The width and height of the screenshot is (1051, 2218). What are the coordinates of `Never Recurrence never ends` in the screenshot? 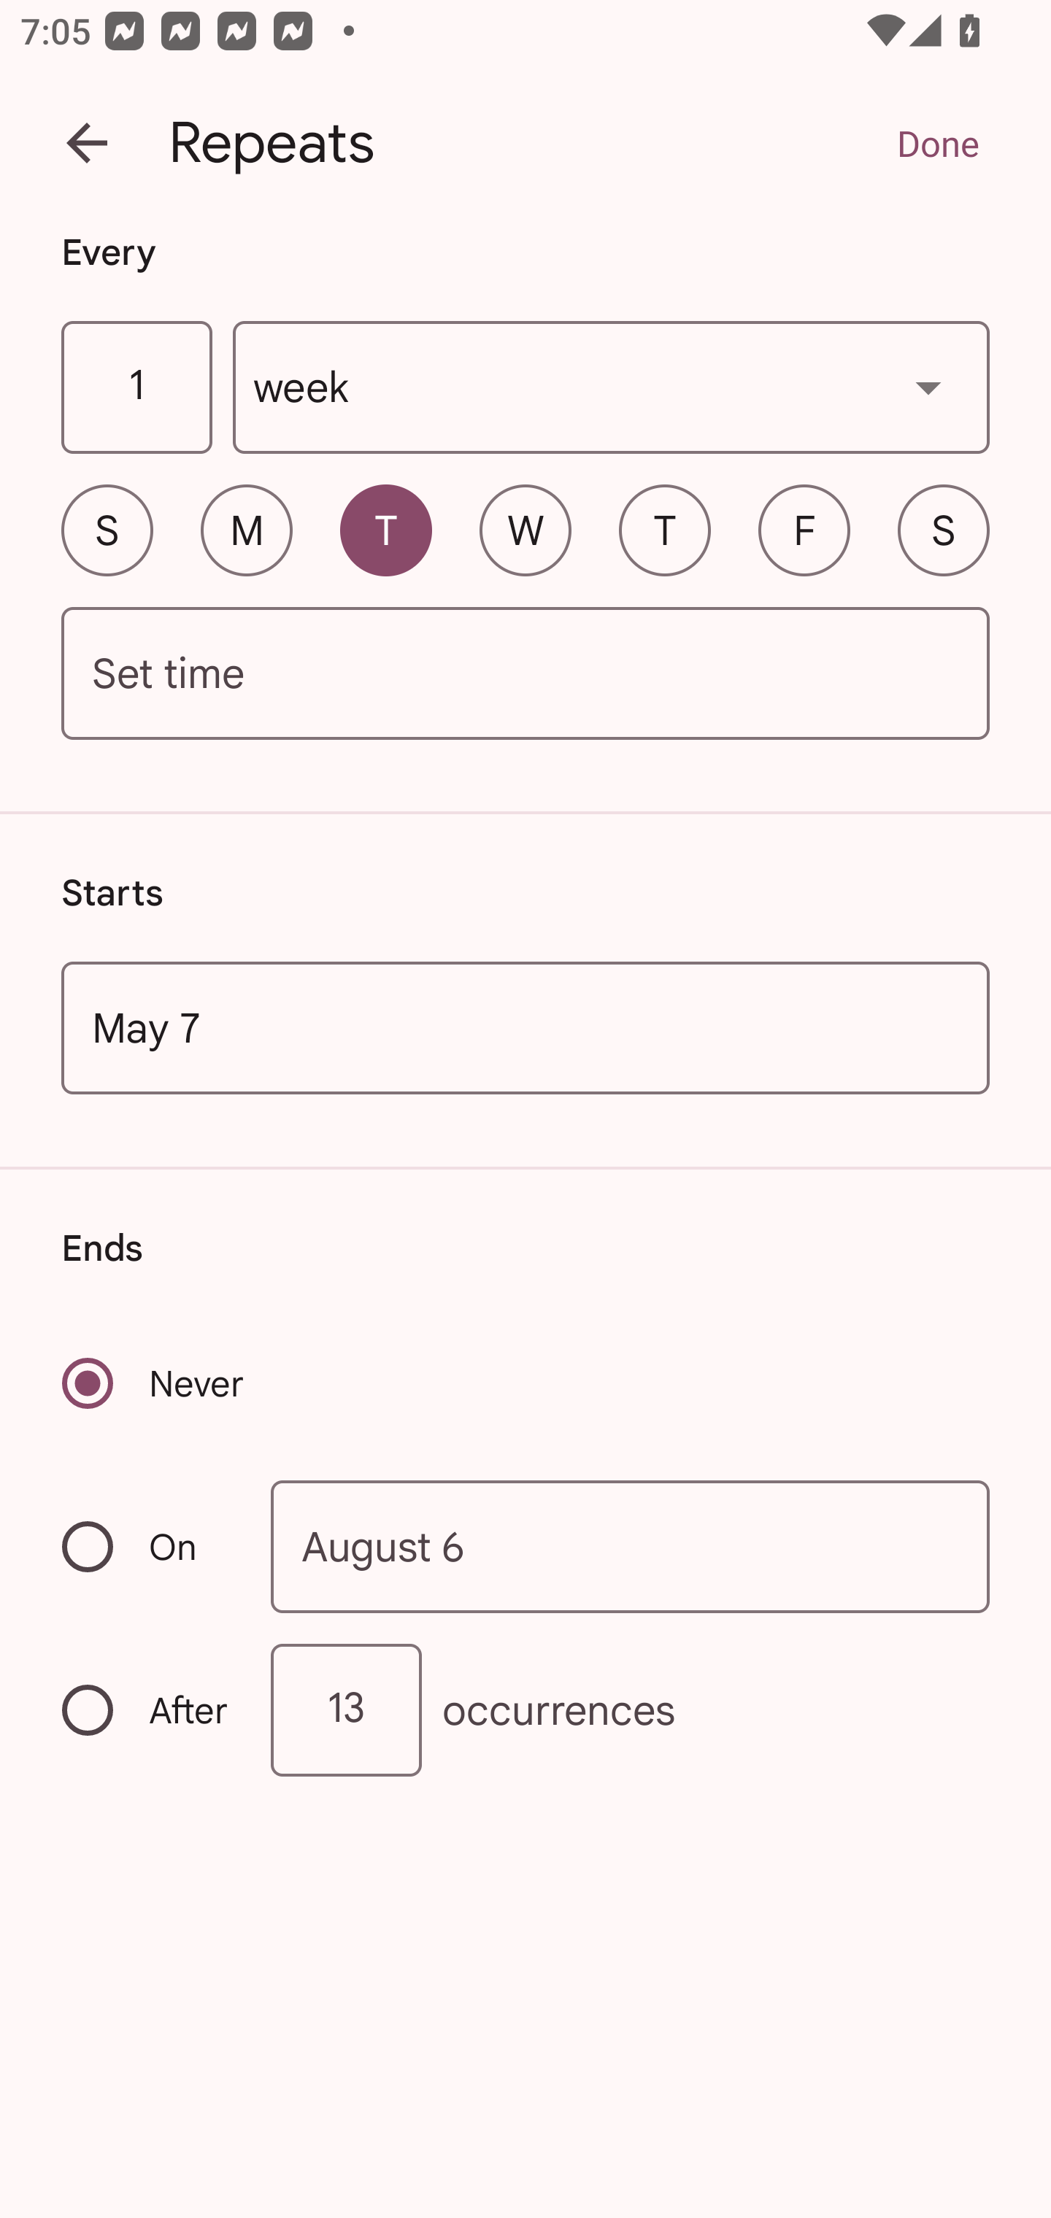 It's located at (155, 1383).